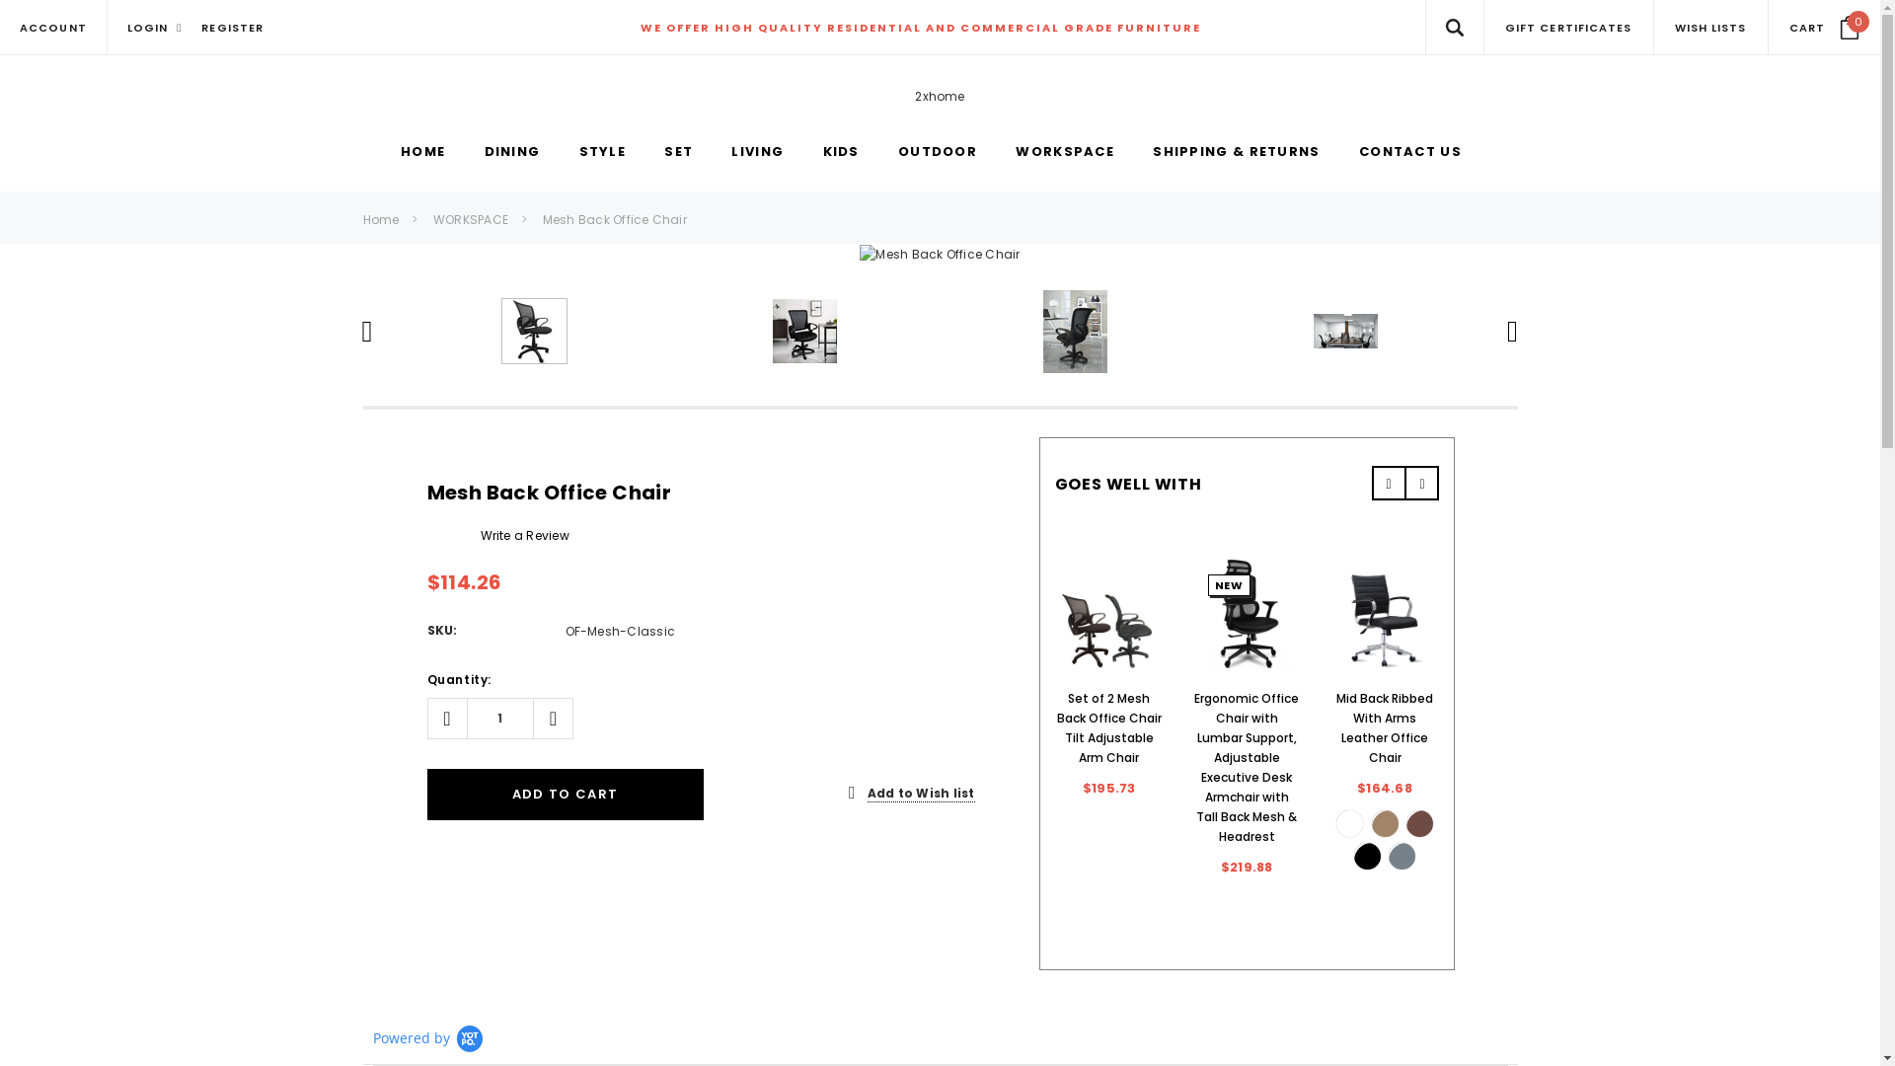 Image resolution: width=1895 pixels, height=1066 pixels. Describe the element at coordinates (1346, 332) in the screenshot. I see `Mesh Back Office Chair` at that location.